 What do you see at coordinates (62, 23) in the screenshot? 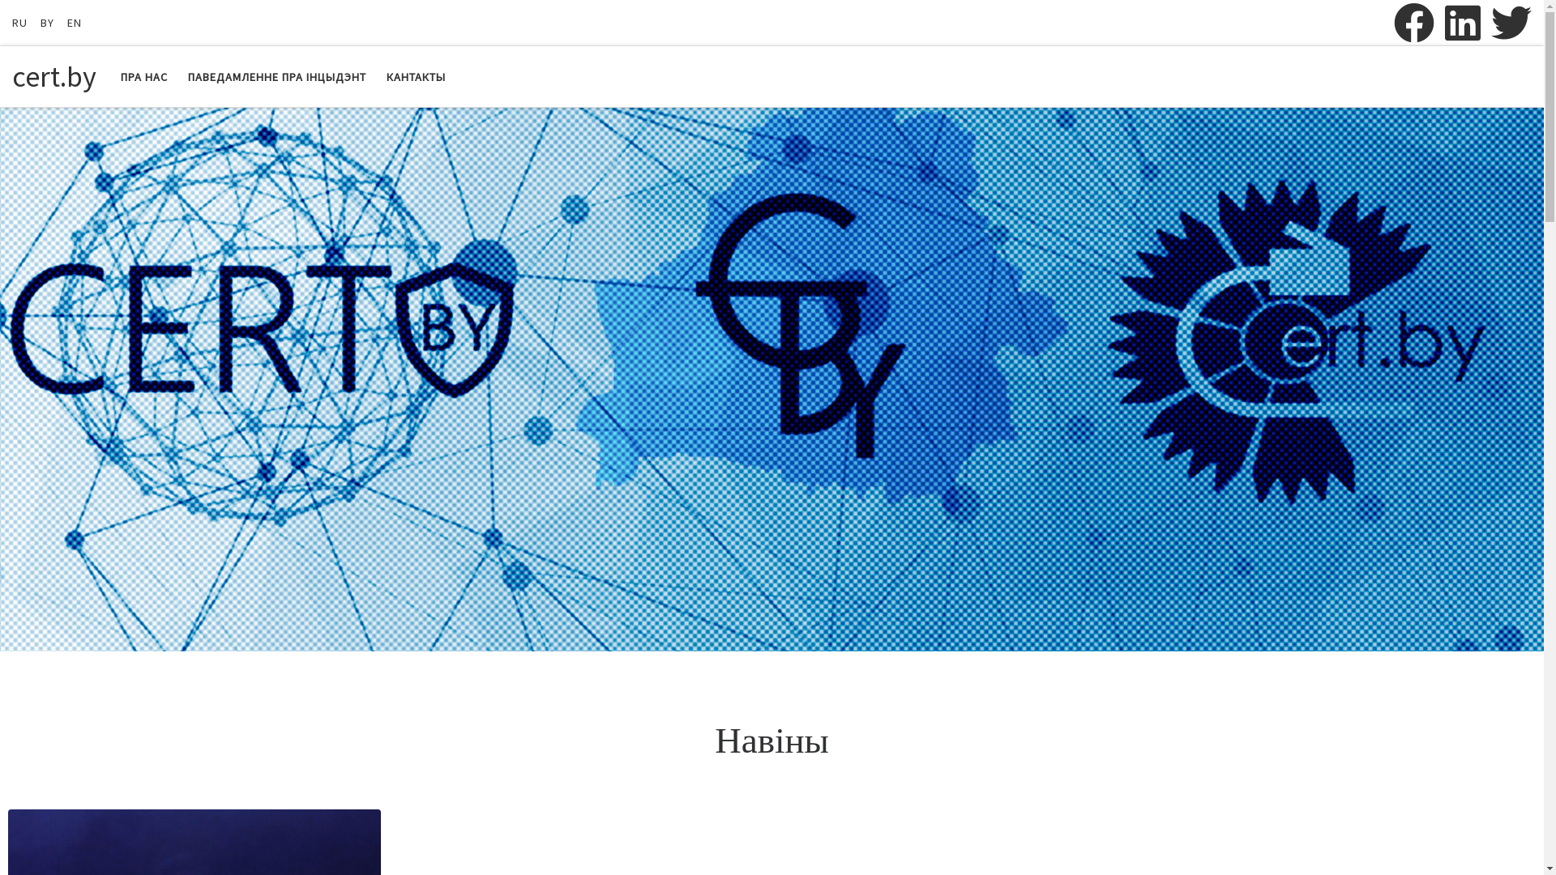
I see `Skip to content` at bounding box center [62, 23].